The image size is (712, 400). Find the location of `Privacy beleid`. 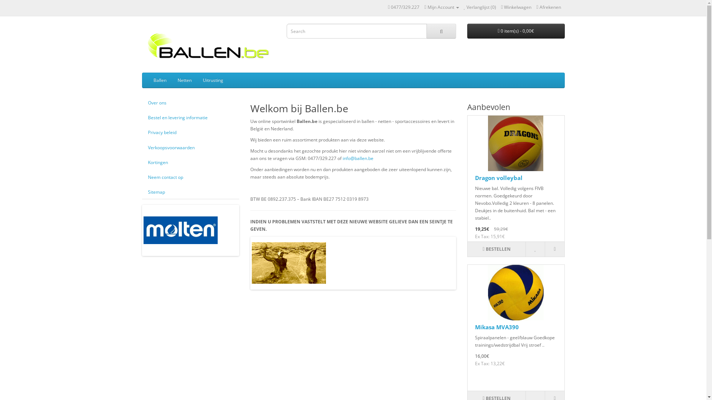

Privacy beleid is located at coordinates (190, 133).